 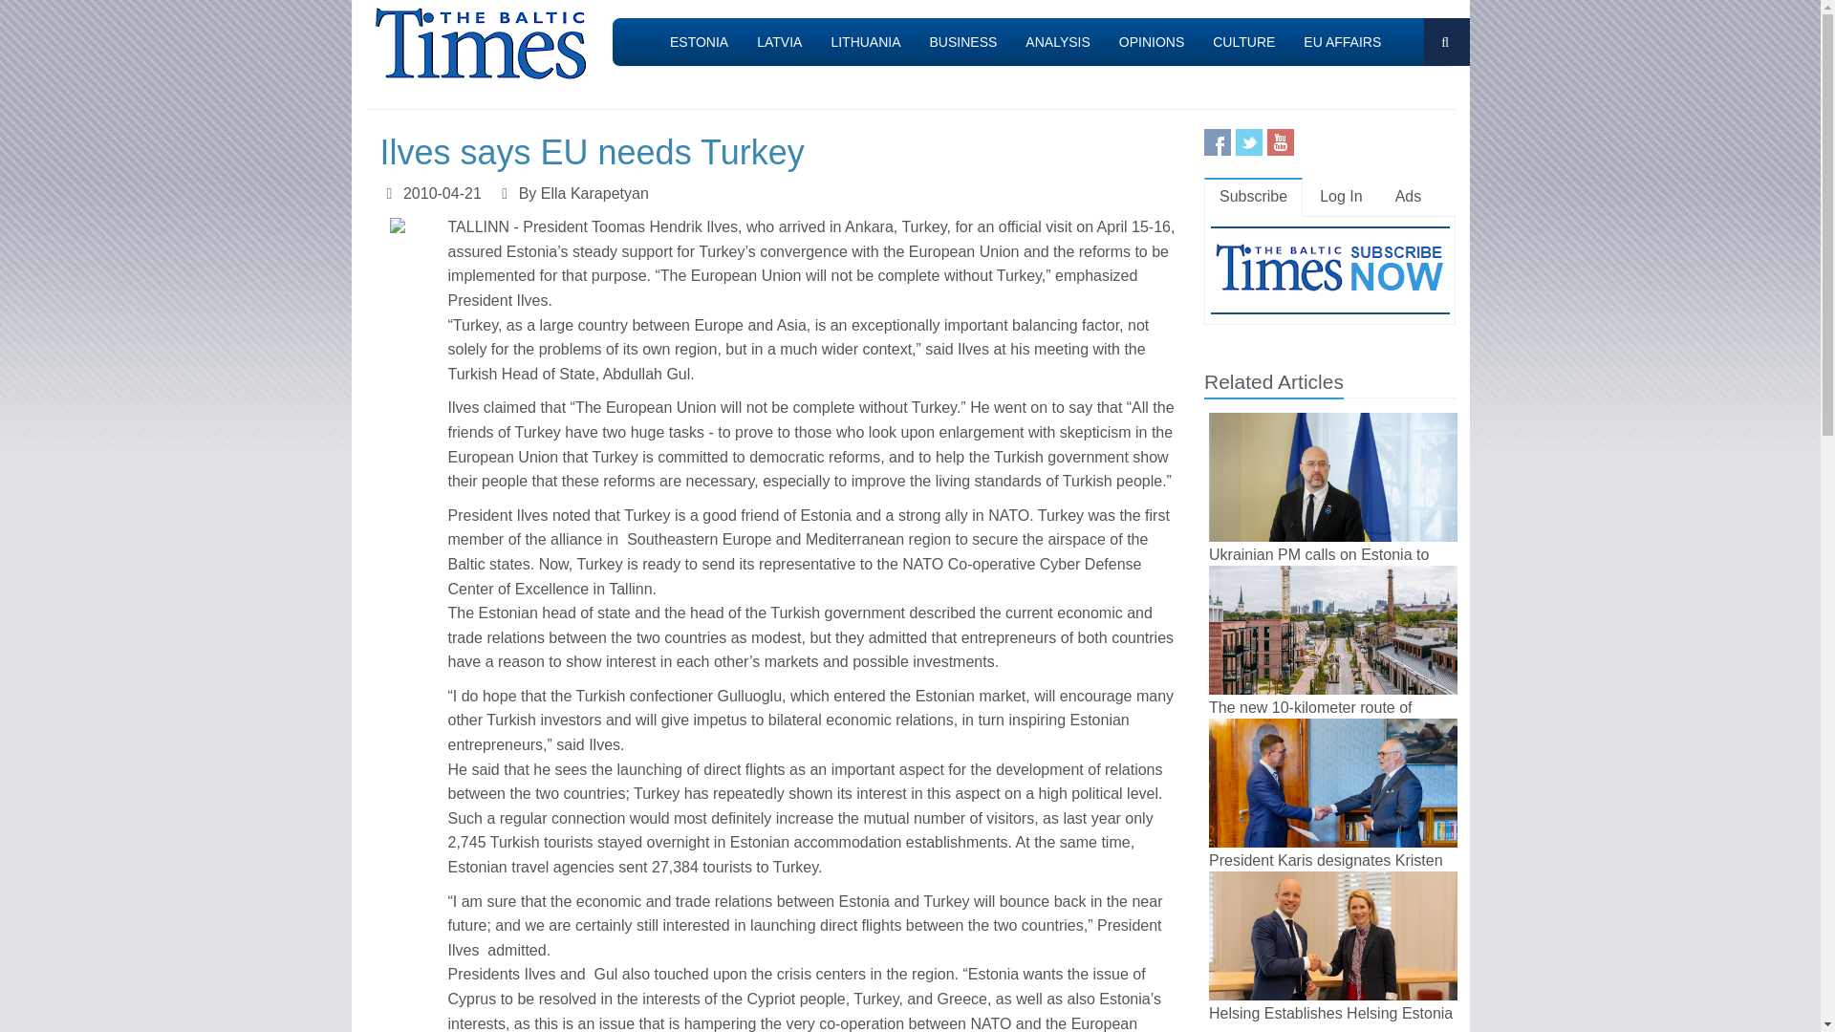 What do you see at coordinates (1243, 42) in the screenshot?
I see `CULTURE` at bounding box center [1243, 42].